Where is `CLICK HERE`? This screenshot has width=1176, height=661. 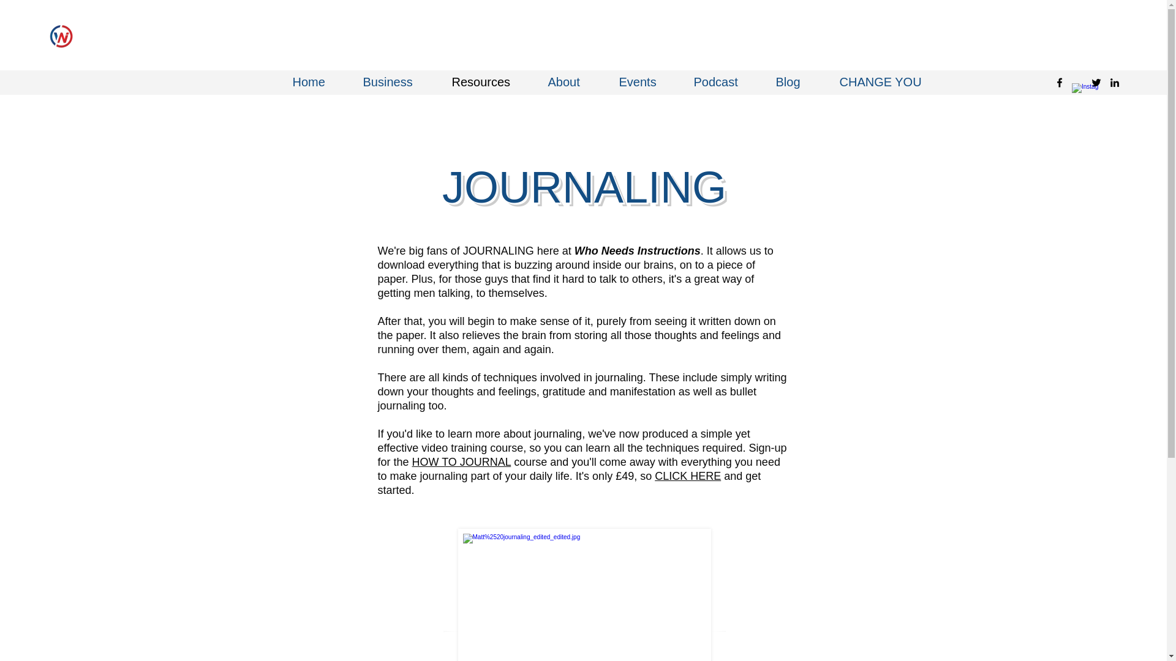
CLICK HERE is located at coordinates (687, 476).